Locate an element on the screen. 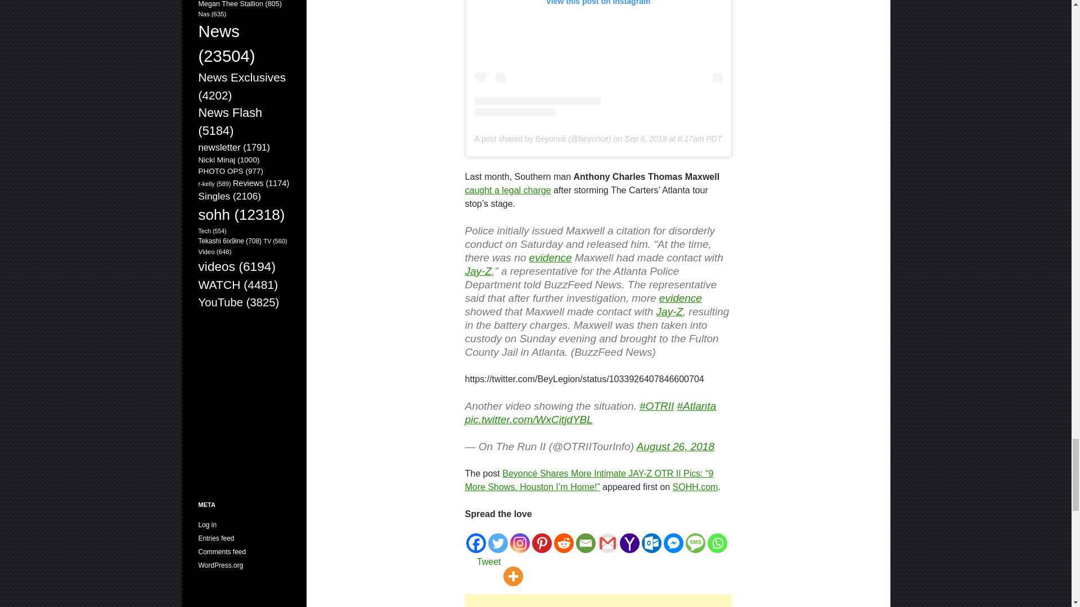  Jay Z is located at coordinates (478, 271).